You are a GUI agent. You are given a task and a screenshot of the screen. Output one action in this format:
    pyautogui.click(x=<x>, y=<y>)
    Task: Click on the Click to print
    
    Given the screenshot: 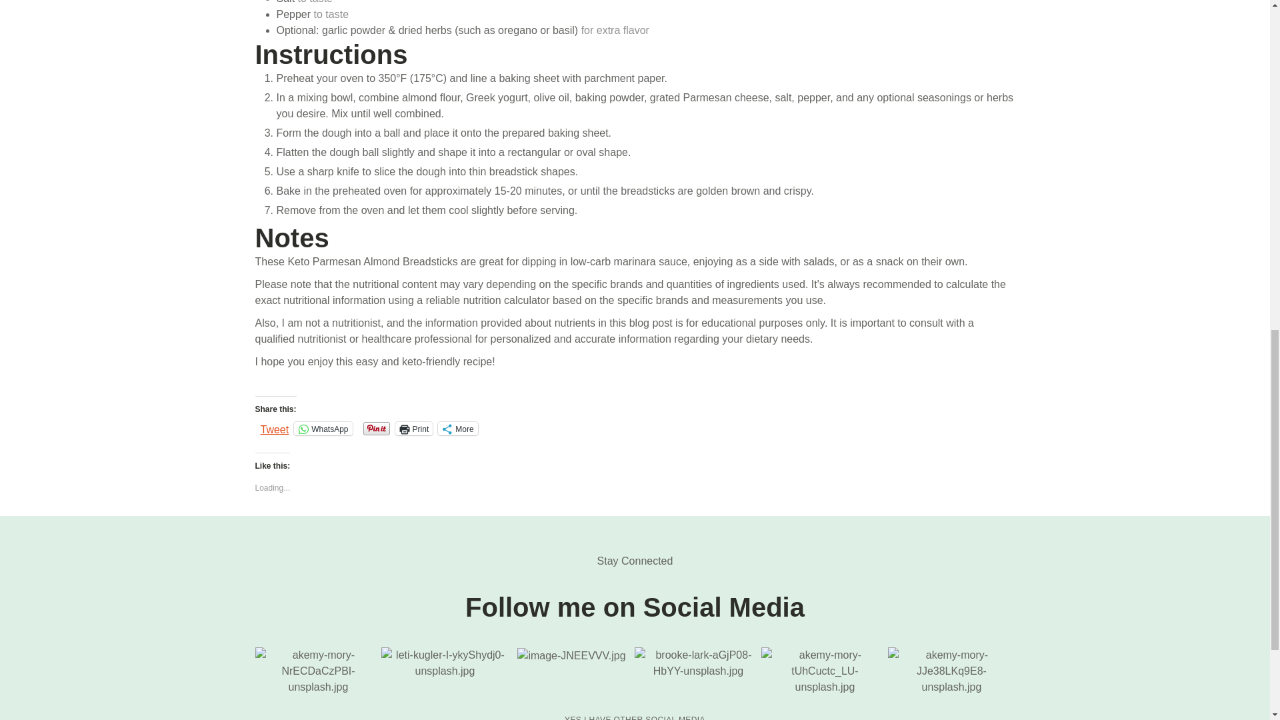 What is the action you would take?
    pyautogui.click(x=415, y=428)
    